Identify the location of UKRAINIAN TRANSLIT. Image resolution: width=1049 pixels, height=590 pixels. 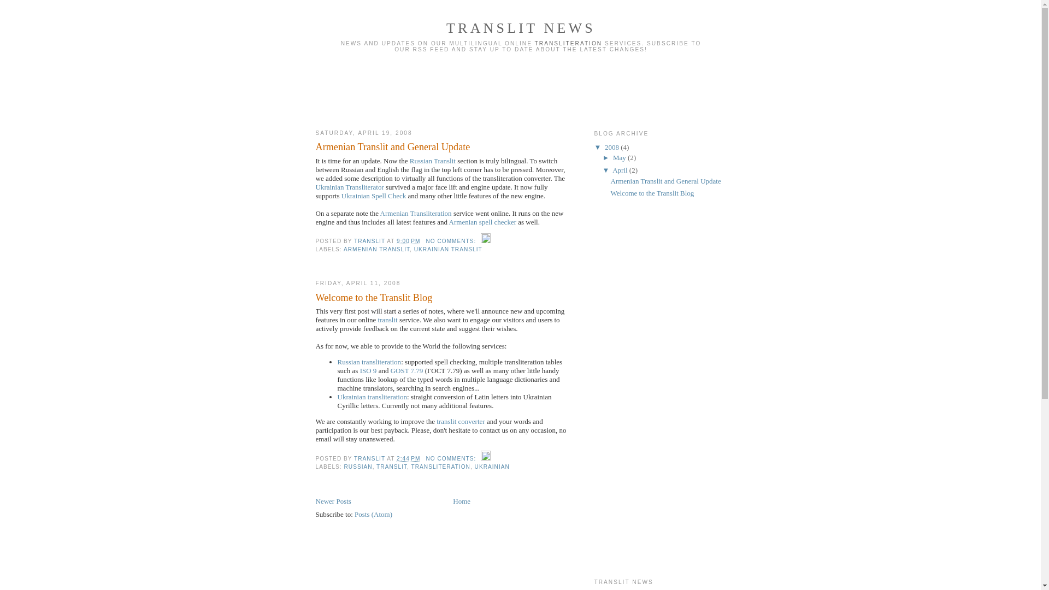
(448, 249).